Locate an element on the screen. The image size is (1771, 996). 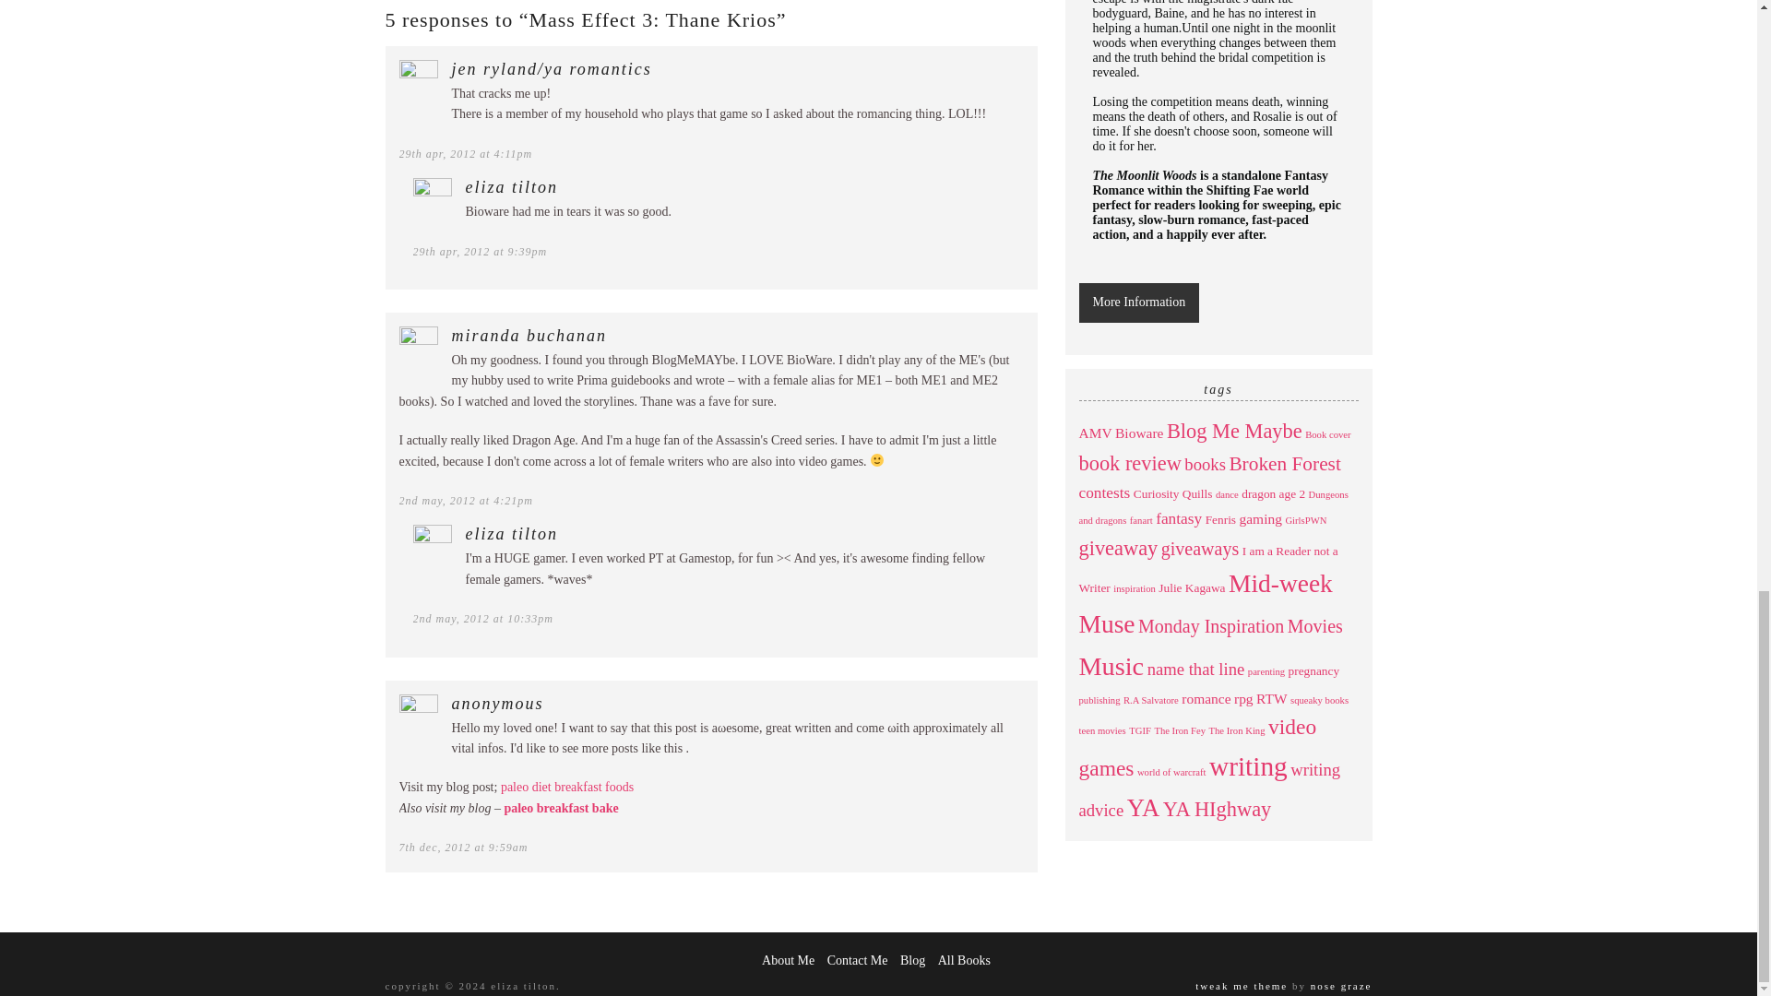
paleo diet breakfast foods is located at coordinates (567, 786).